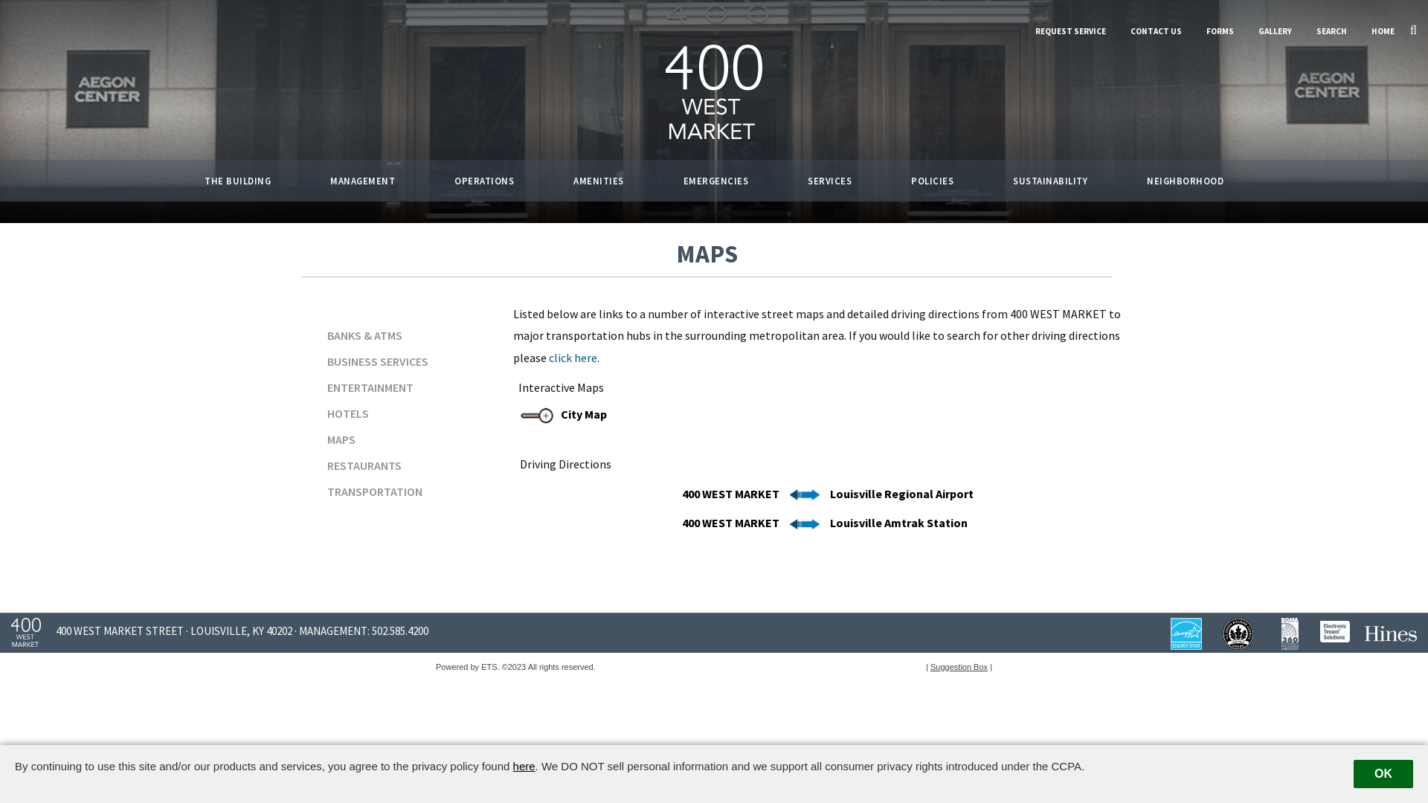 The image size is (1428, 803). Describe the element at coordinates (584, 414) in the screenshot. I see `City Map` at that location.